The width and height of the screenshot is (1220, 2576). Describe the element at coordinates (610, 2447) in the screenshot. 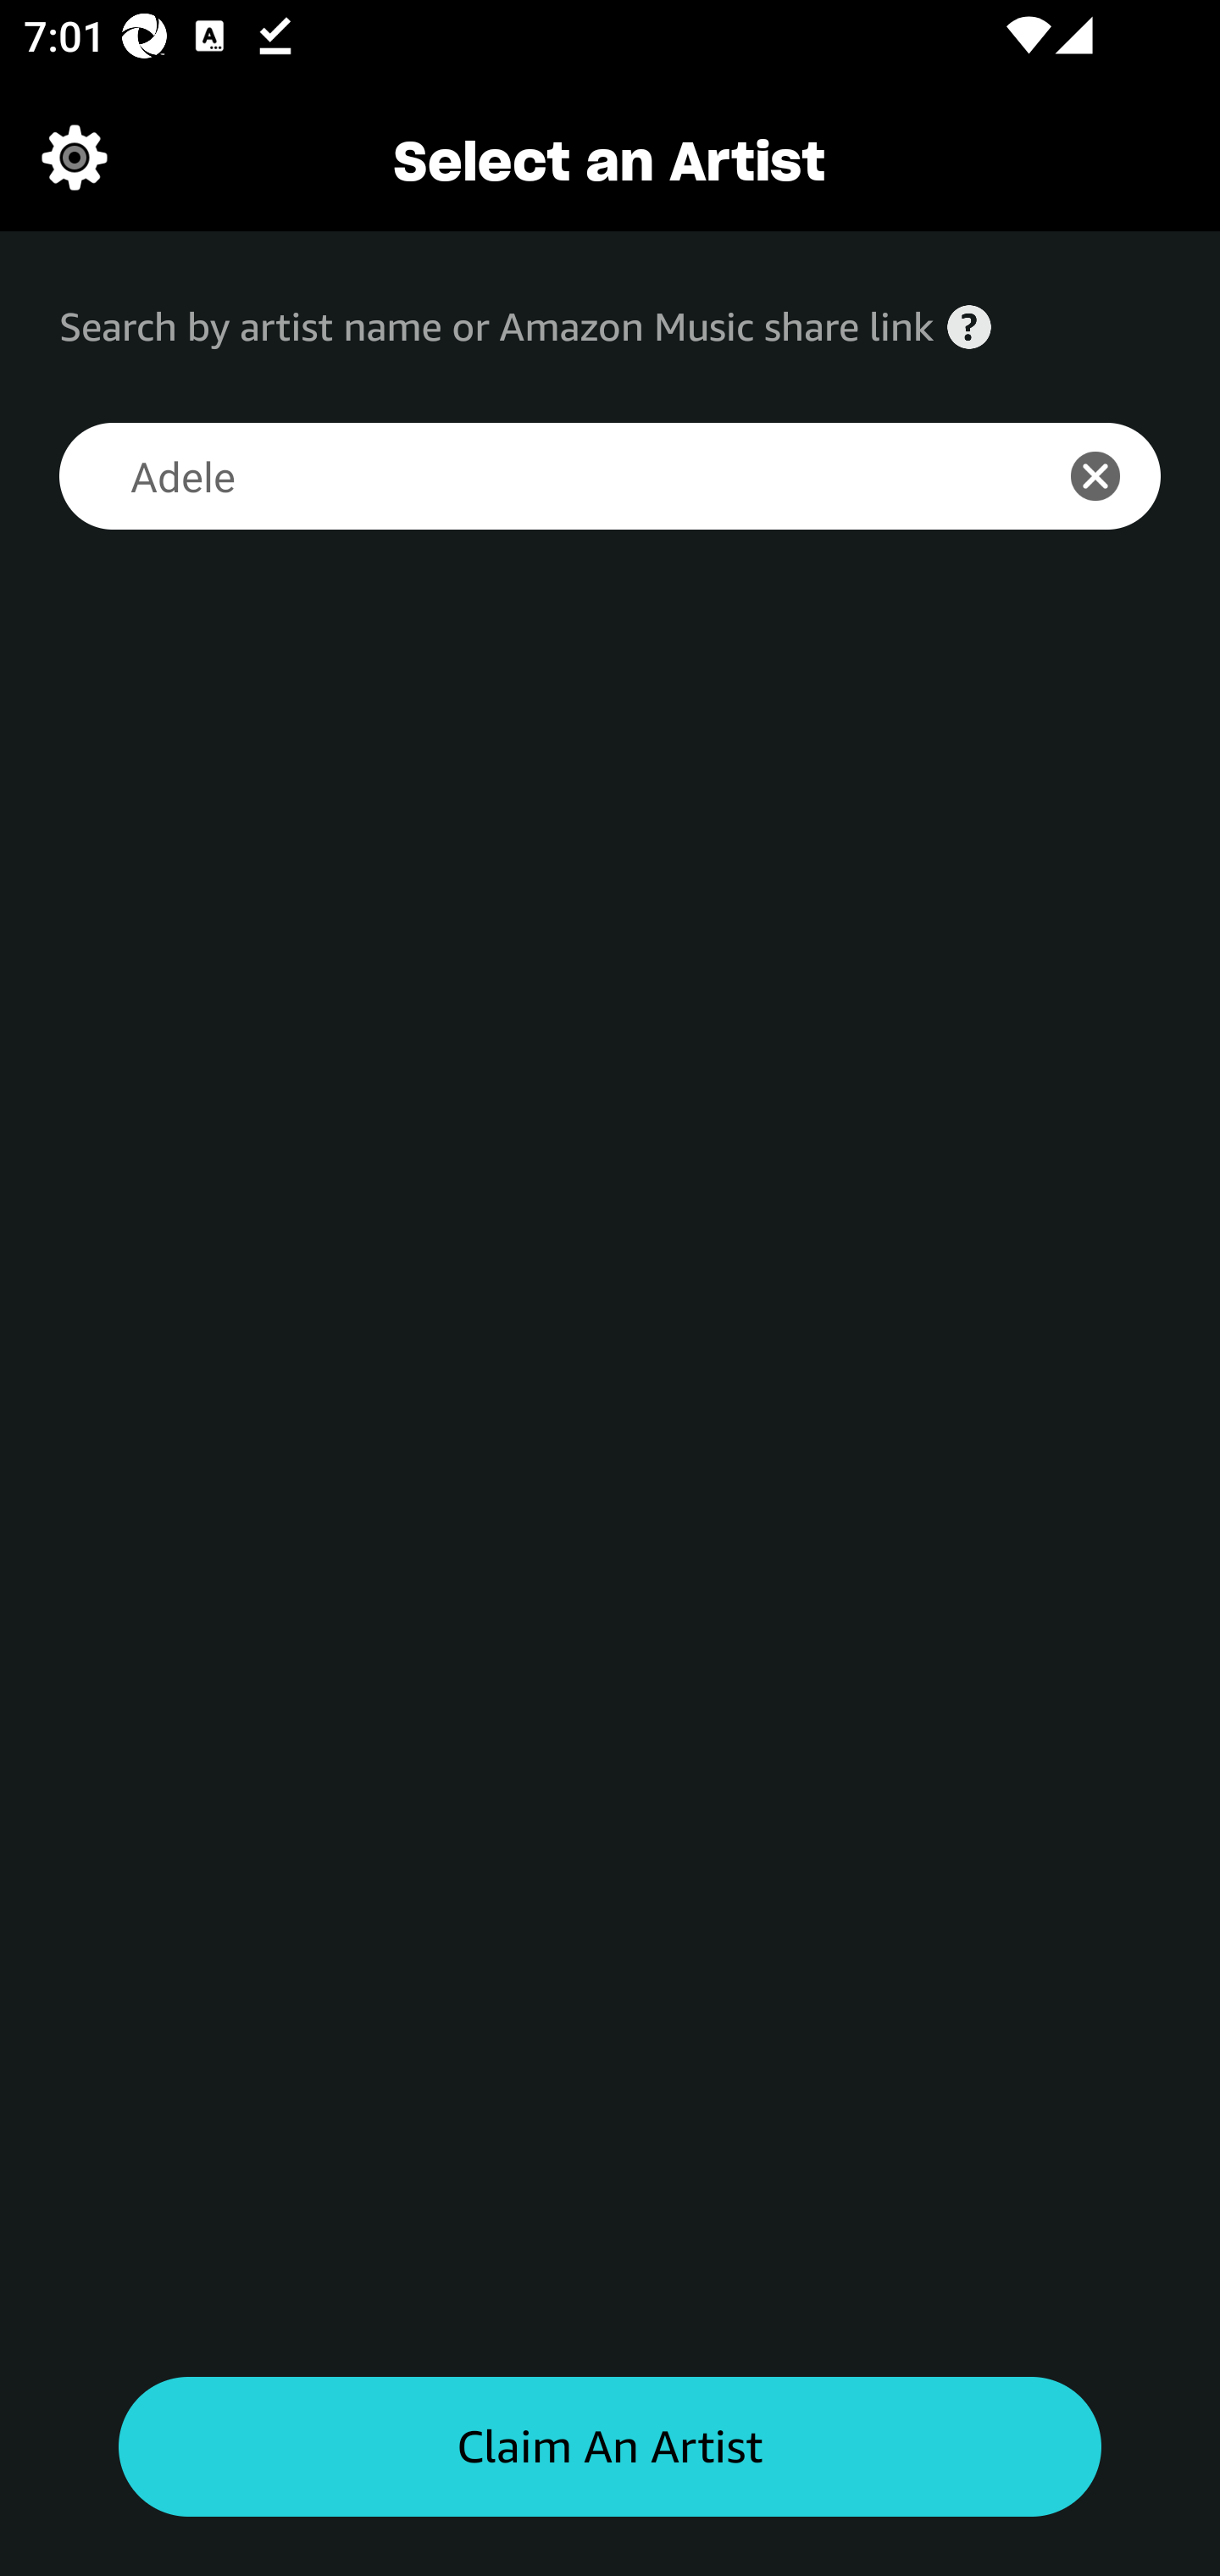

I see `Claim an artist button Claim An Artist` at that location.